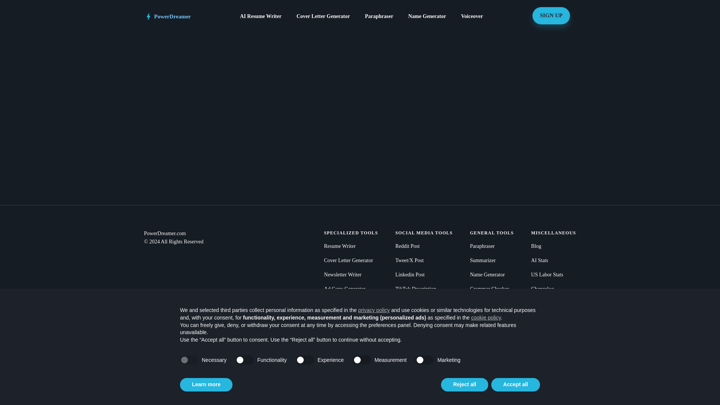 This screenshot has height=405, width=720. Describe the element at coordinates (553, 303) in the screenshot. I see `Icons by Icons8` at that location.